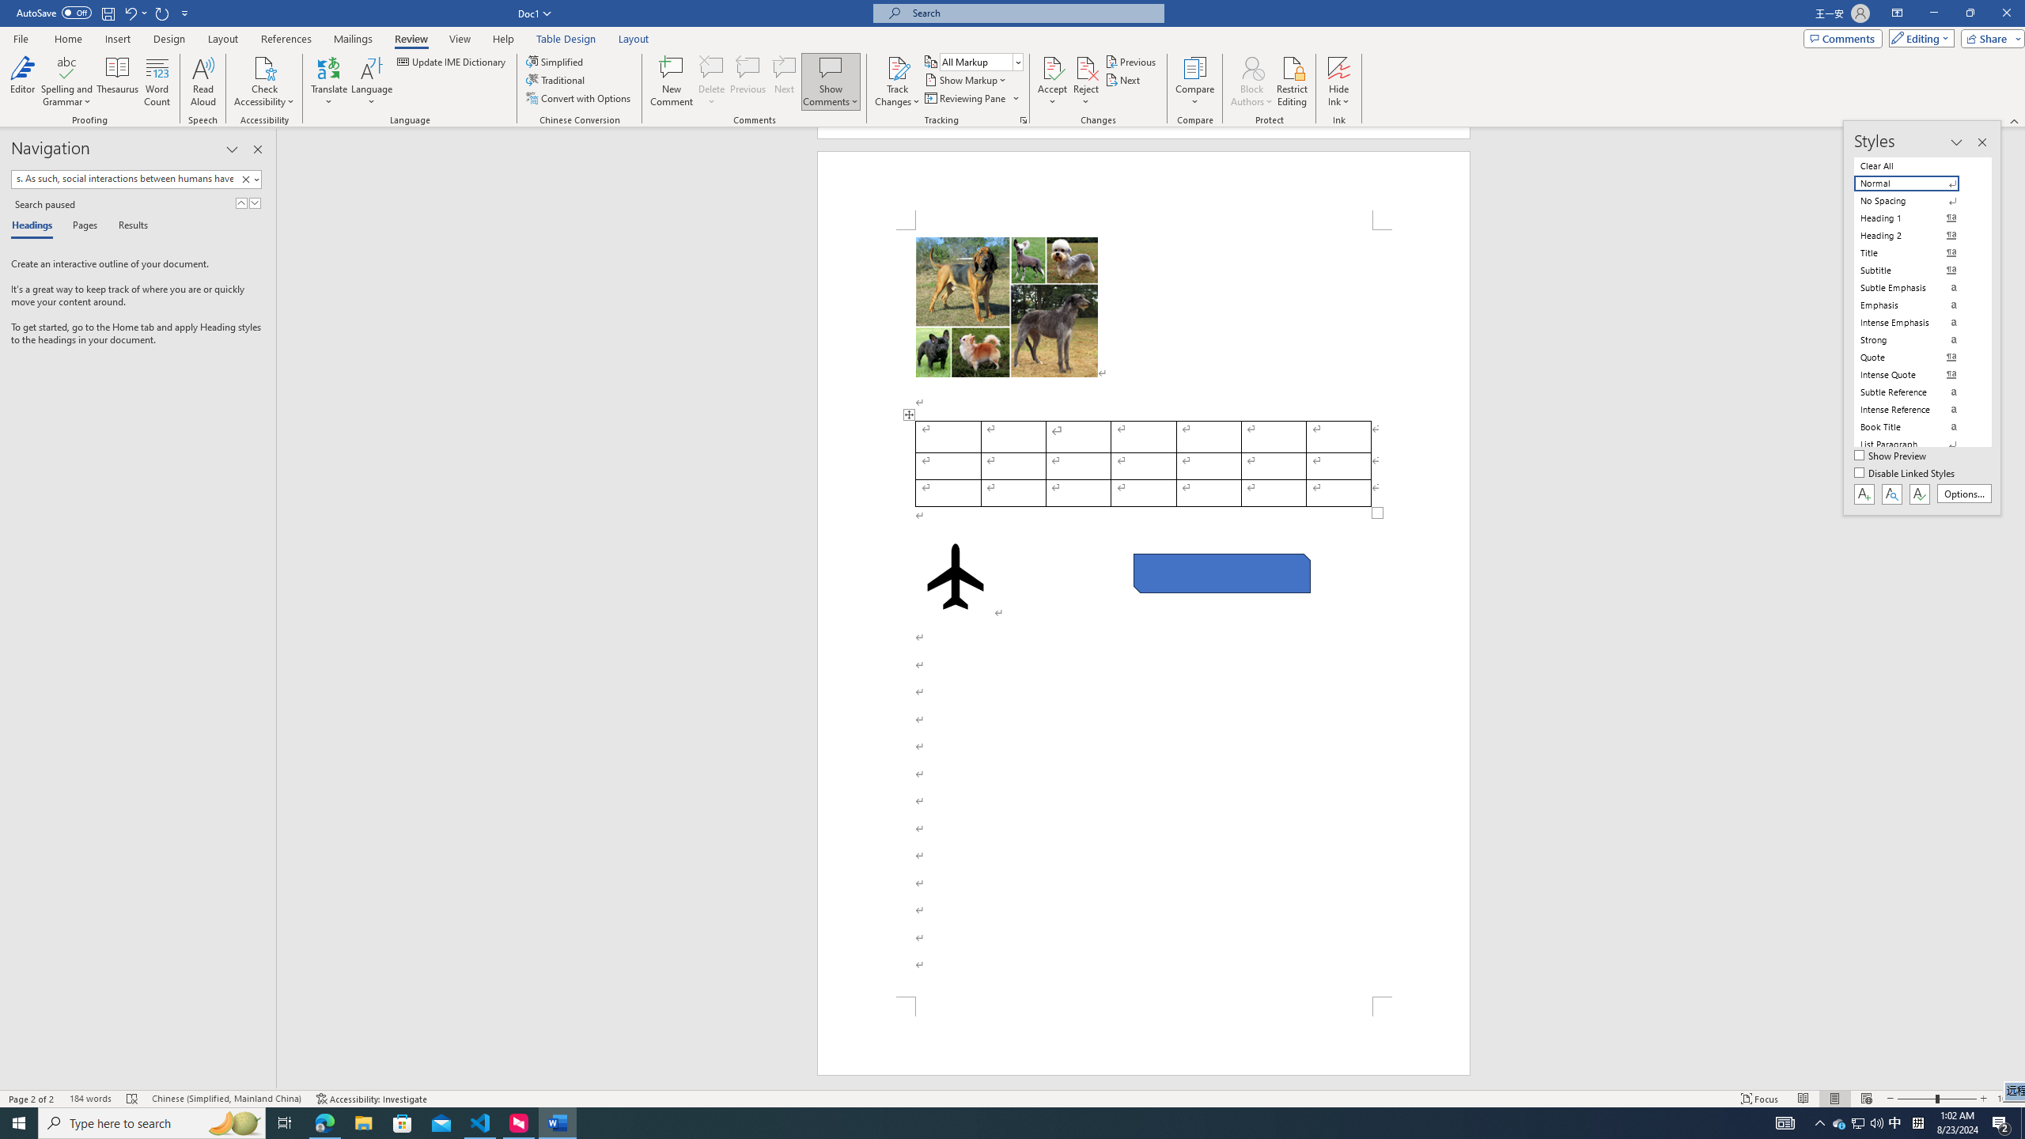 The height and width of the screenshot is (1139, 2025). Describe the element at coordinates (264, 67) in the screenshot. I see `Check Accessibility` at that location.